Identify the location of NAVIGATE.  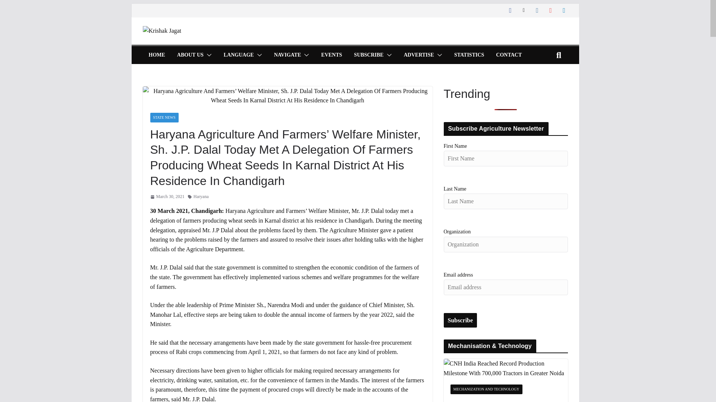
(288, 55).